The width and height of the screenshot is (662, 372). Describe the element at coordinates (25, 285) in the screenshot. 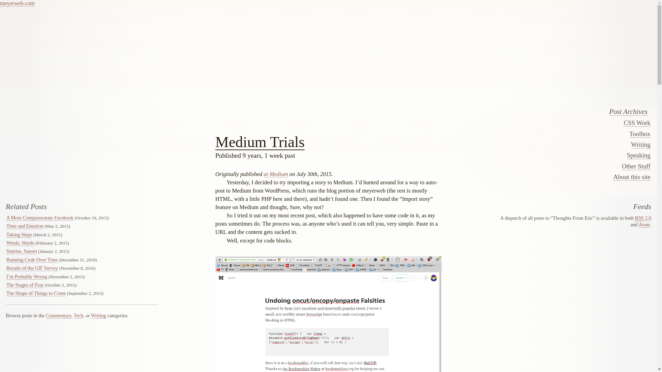

I see `The Stages of Fear` at that location.